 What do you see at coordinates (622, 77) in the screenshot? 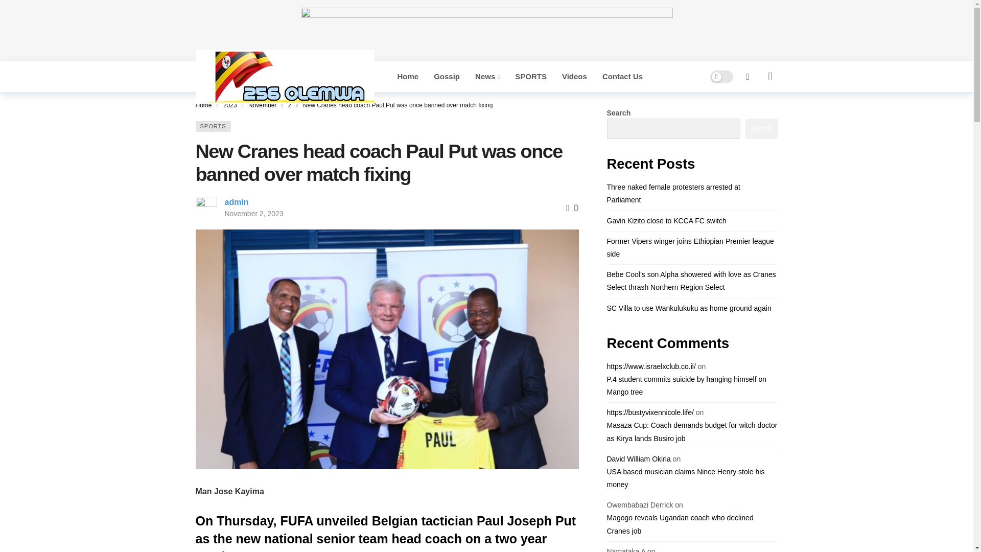
I see `Contact Us` at bounding box center [622, 77].